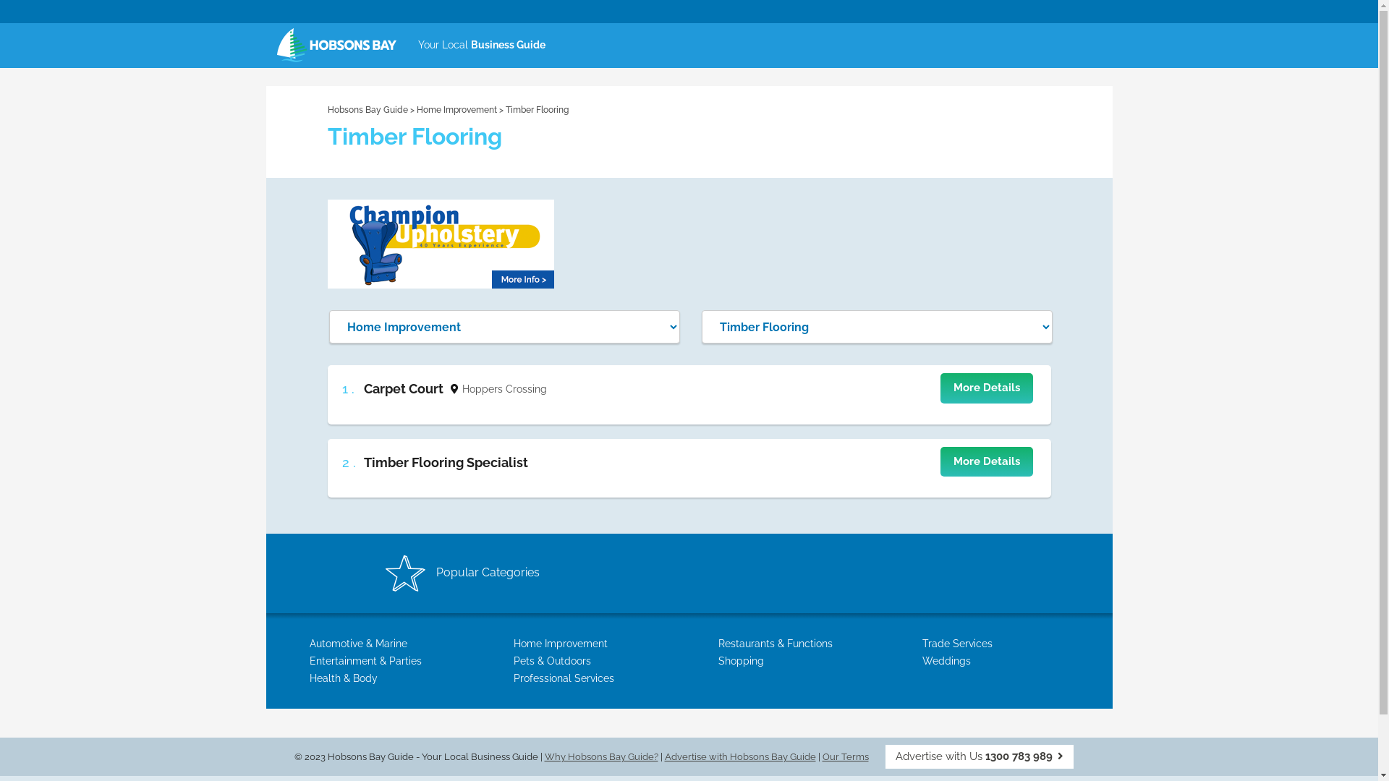  What do you see at coordinates (775, 644) in the screenshot?
I see `Restaurants & Functions` at bounding box center [775, 644].